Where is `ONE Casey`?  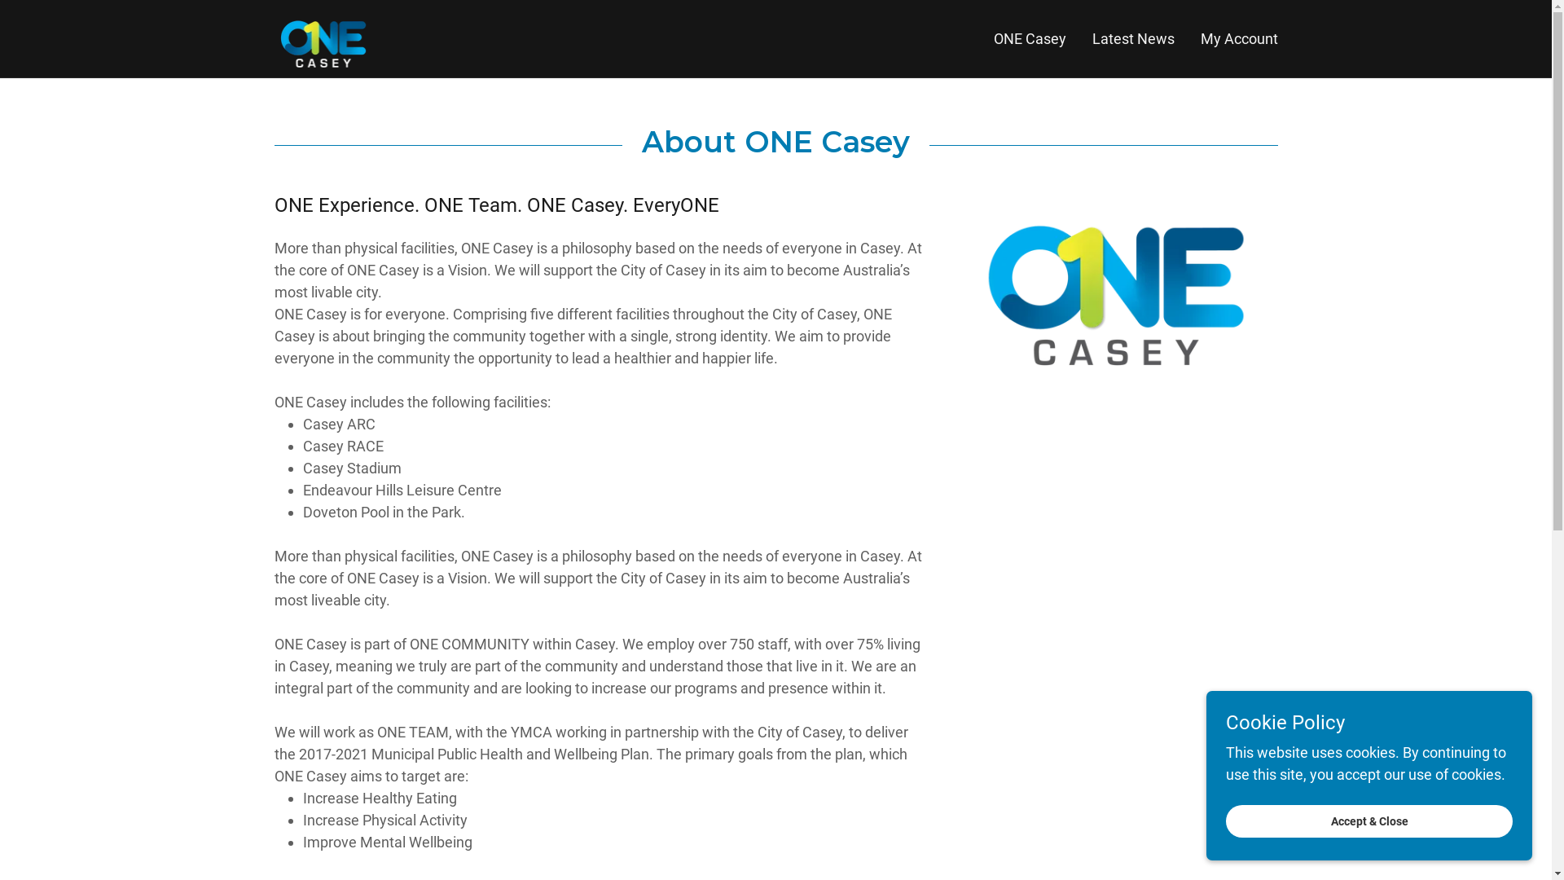 ONE Casey is located at coordinates (326, 37).